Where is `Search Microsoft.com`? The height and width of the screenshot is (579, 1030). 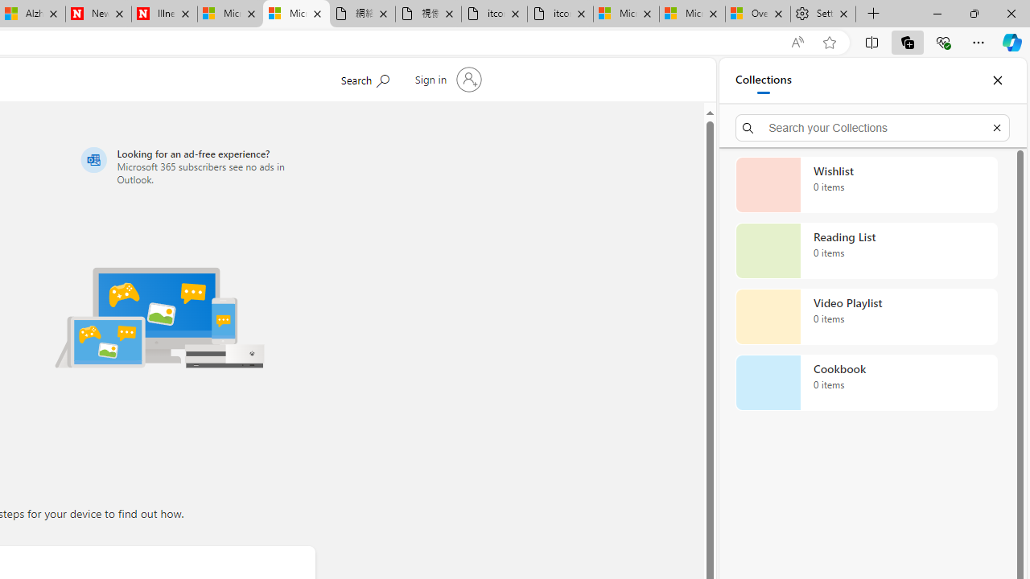
Search Microsoft.com is located at coordinates (364, 78).